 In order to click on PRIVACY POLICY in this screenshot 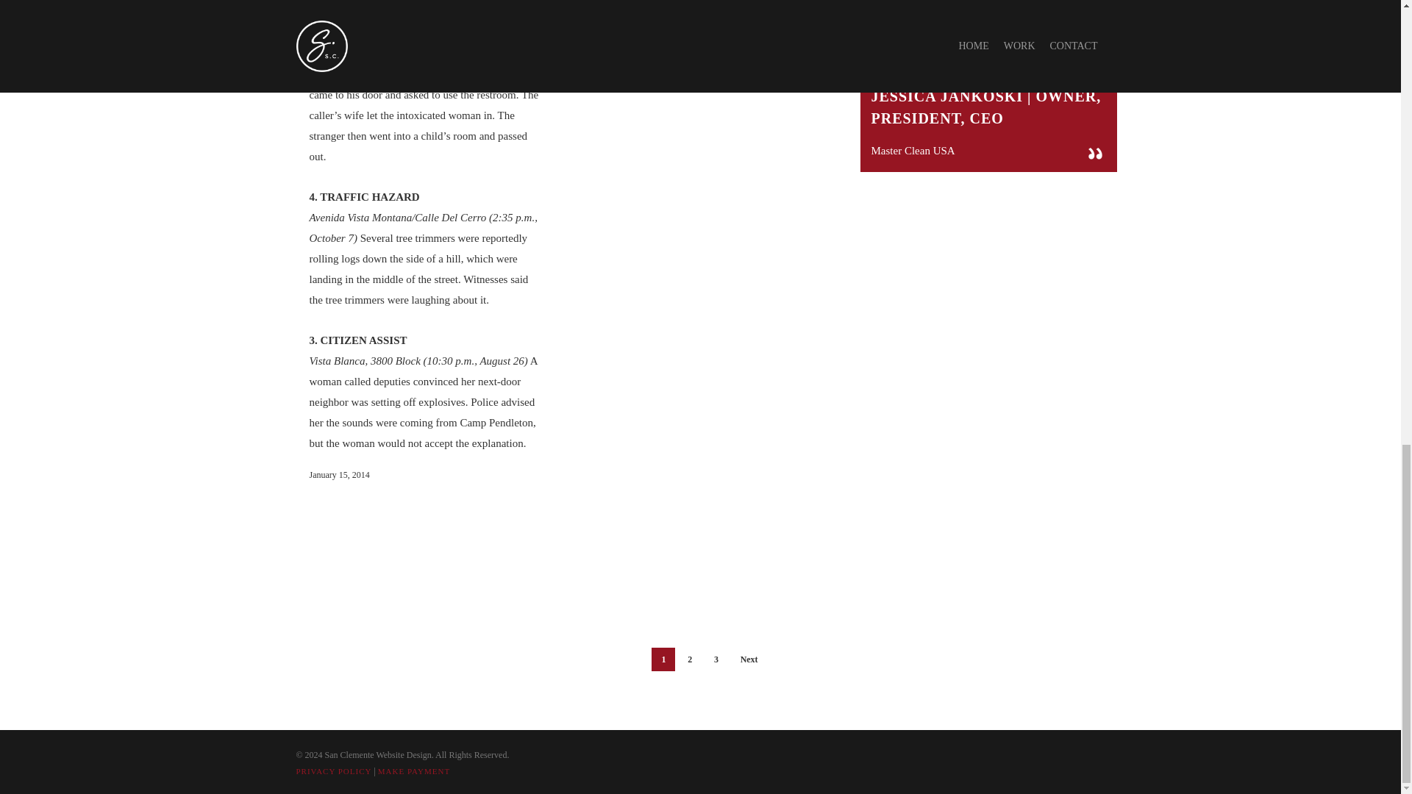, I will do `click(332, 771)`.